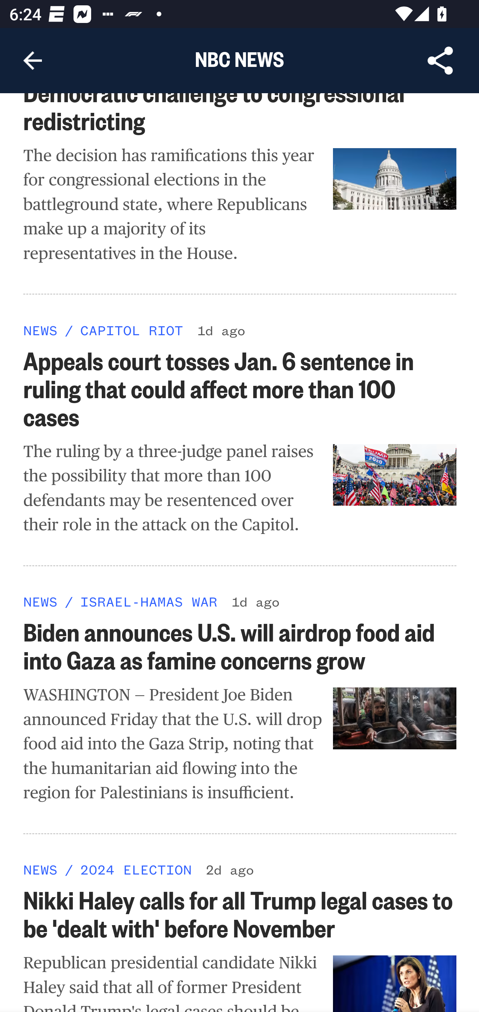 This screenshot has height=1012, width=479. I want to click on NEWS NEWS NEWS, so click(41, 601).